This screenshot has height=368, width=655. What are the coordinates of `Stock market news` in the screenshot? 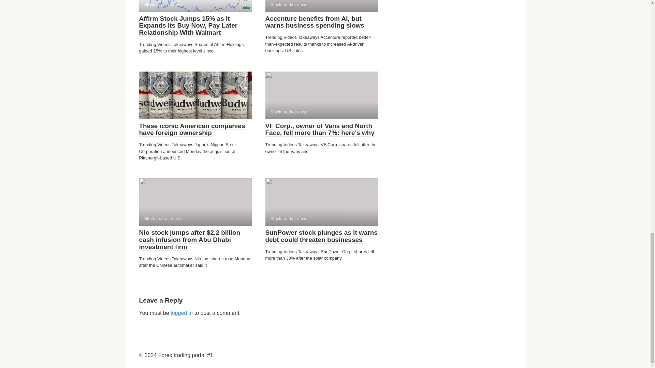 It's located at (195, 202).